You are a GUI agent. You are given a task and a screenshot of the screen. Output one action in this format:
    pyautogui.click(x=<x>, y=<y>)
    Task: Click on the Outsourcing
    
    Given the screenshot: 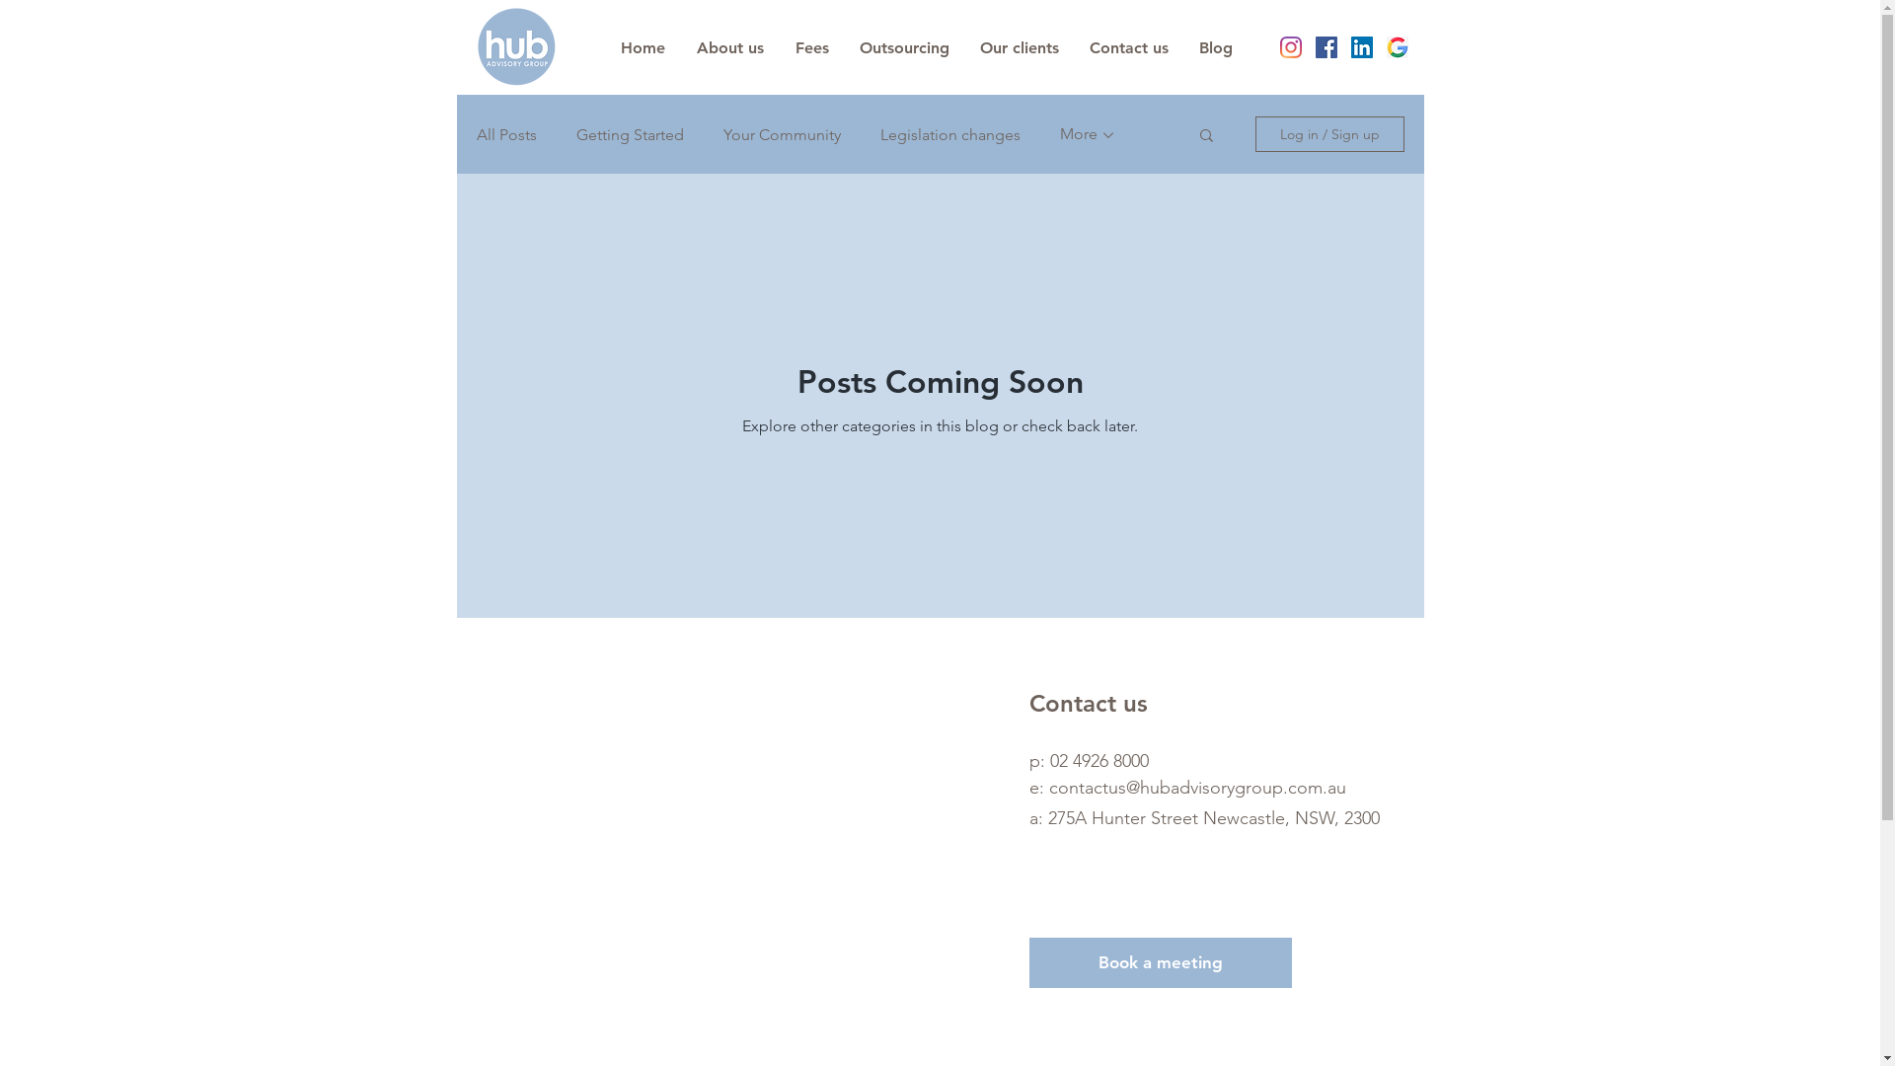 What is the action you would take?
    pyautogui.click(x=905, y=48)
    